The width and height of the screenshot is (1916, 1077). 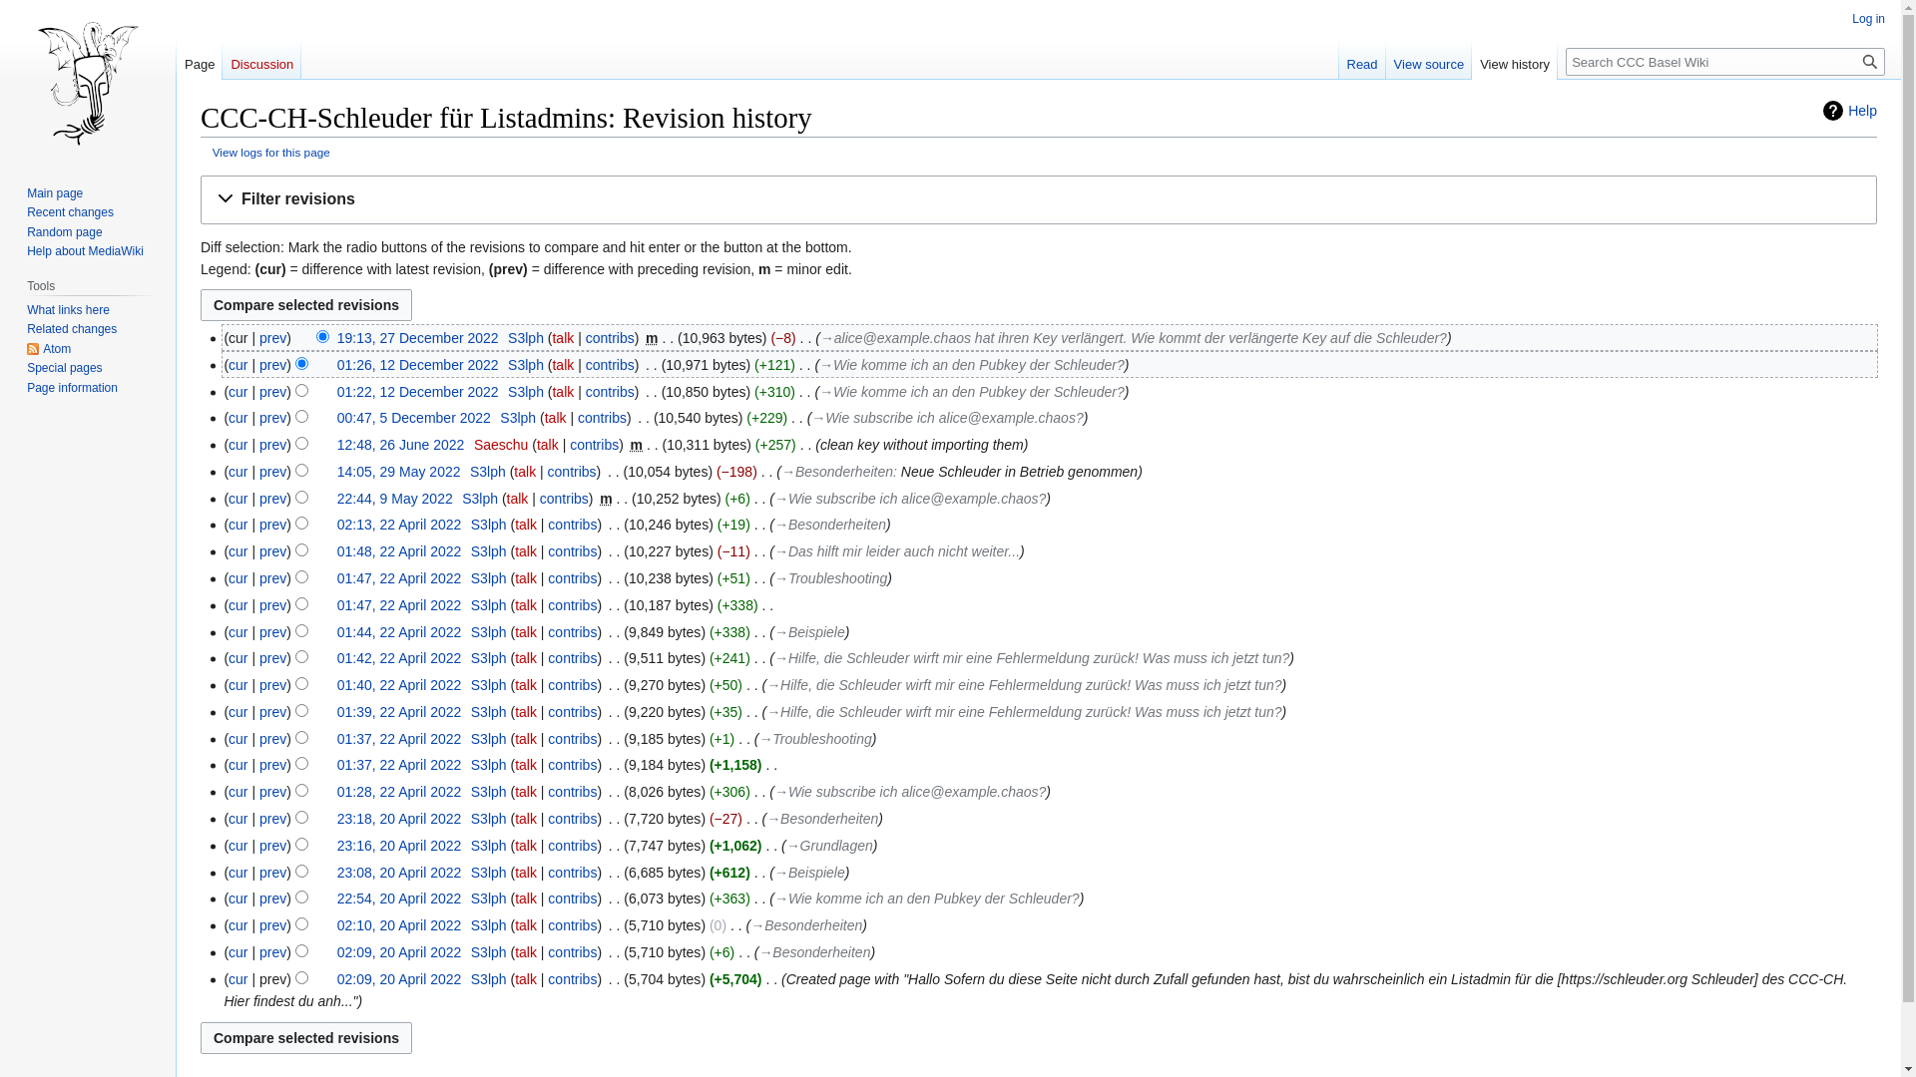 I want to click on prev, so click(x=273, y=952).